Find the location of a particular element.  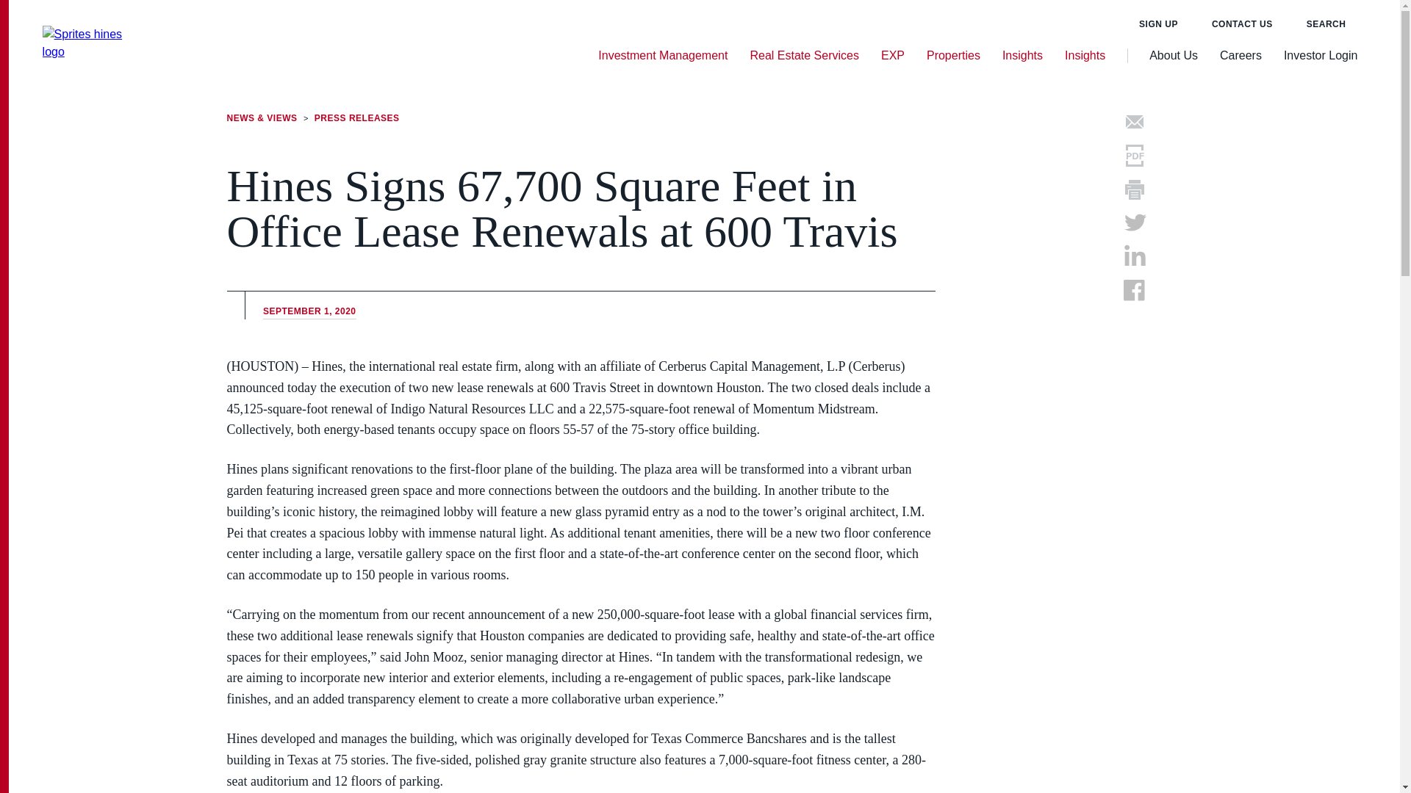

Properties is located at coordinates (954, 56).